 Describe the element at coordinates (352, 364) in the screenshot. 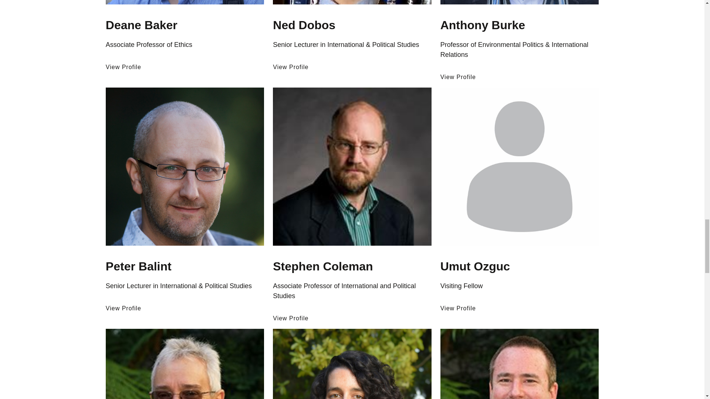

I see `Aluma Kepten` at that location.